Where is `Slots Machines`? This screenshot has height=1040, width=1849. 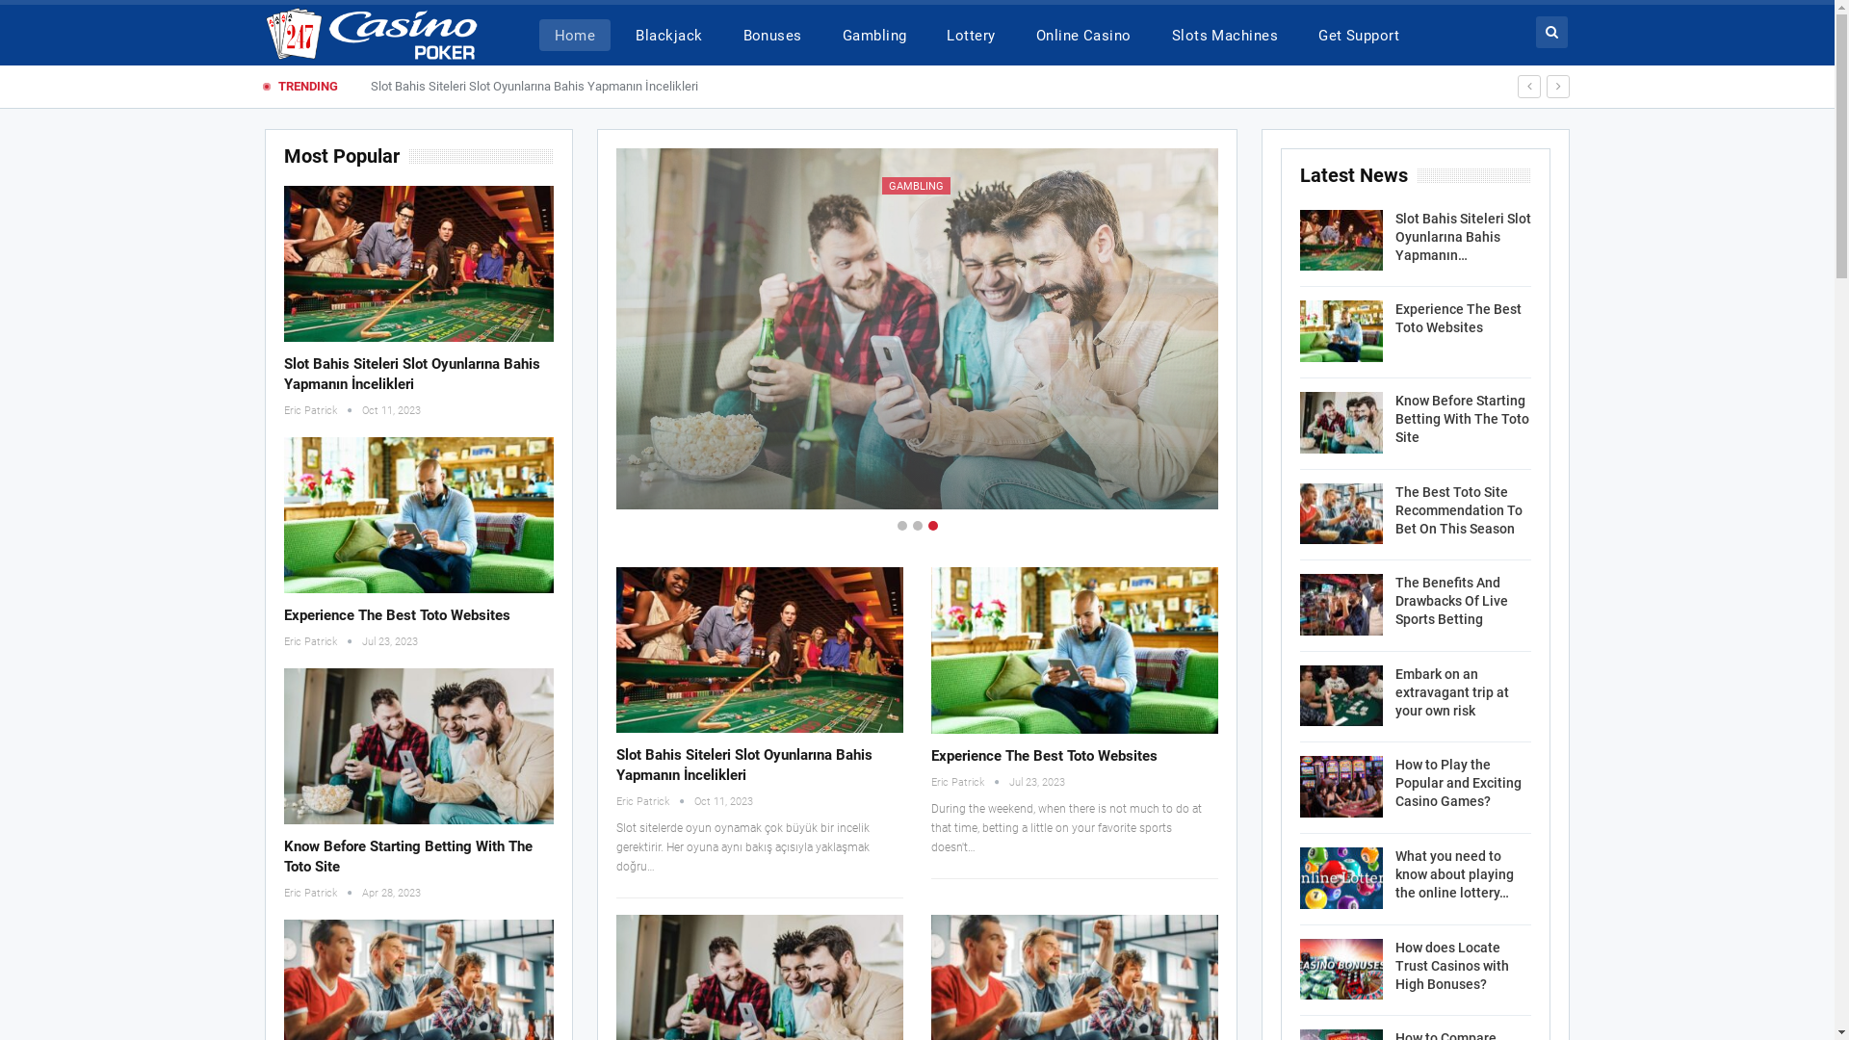
Slots Machines is located at coordinates (1225, 35).